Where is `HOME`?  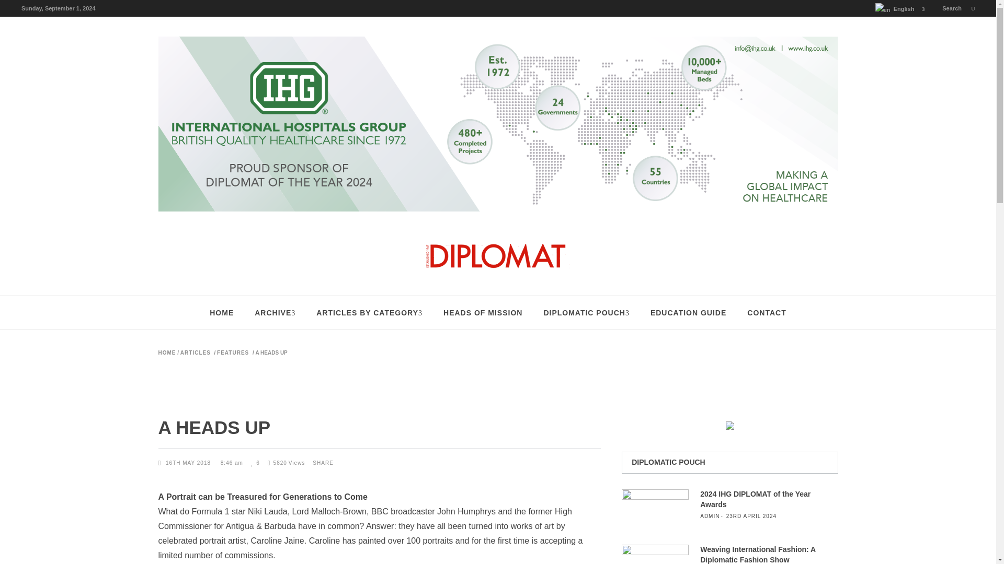
HOME is located at coordinates (221, 312).